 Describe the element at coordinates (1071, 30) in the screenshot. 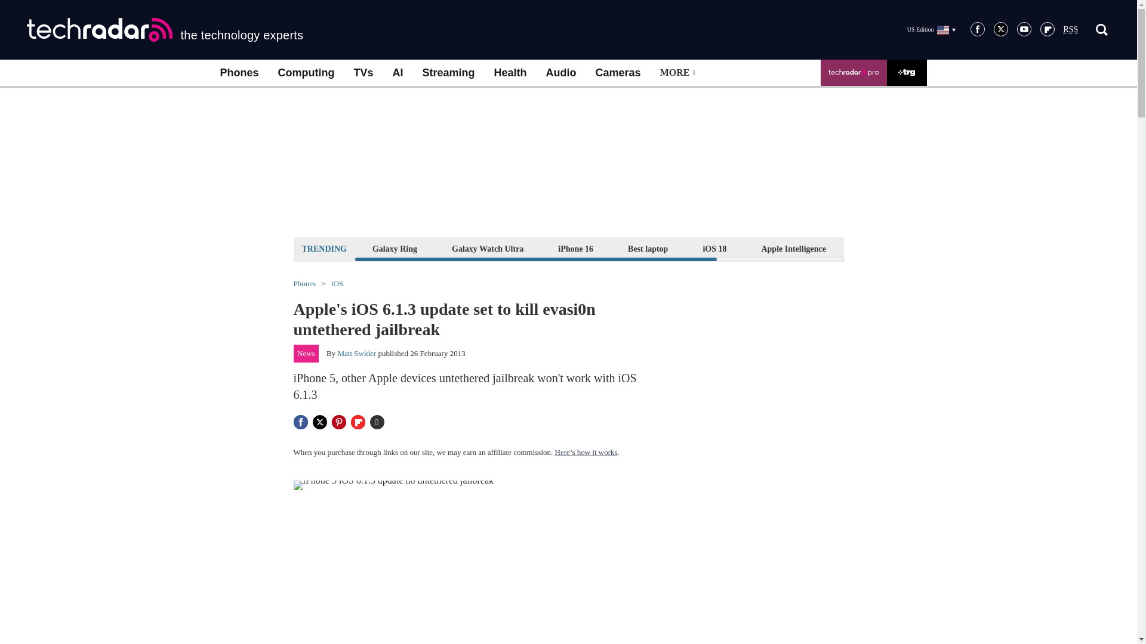

I see `Really Simple Syndication` at that location.